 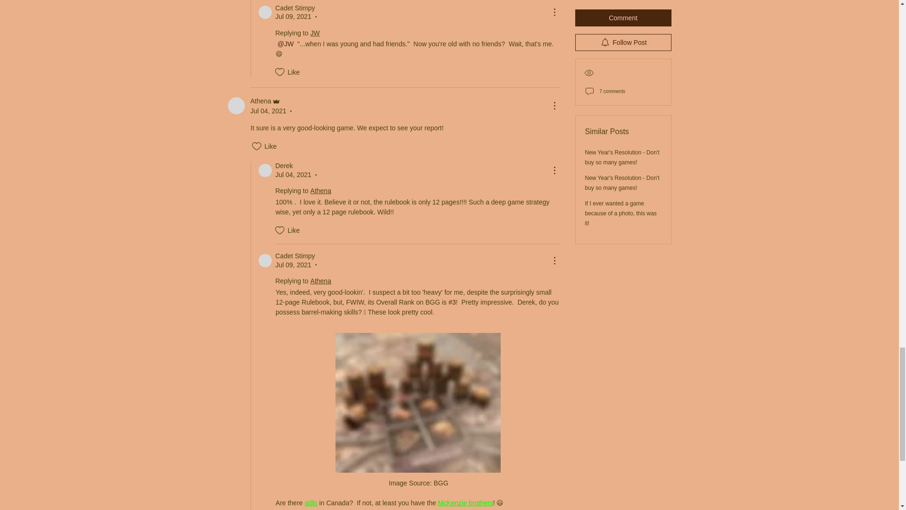 I want to click on Cadet Stimpy, so click(x=265, y=260).